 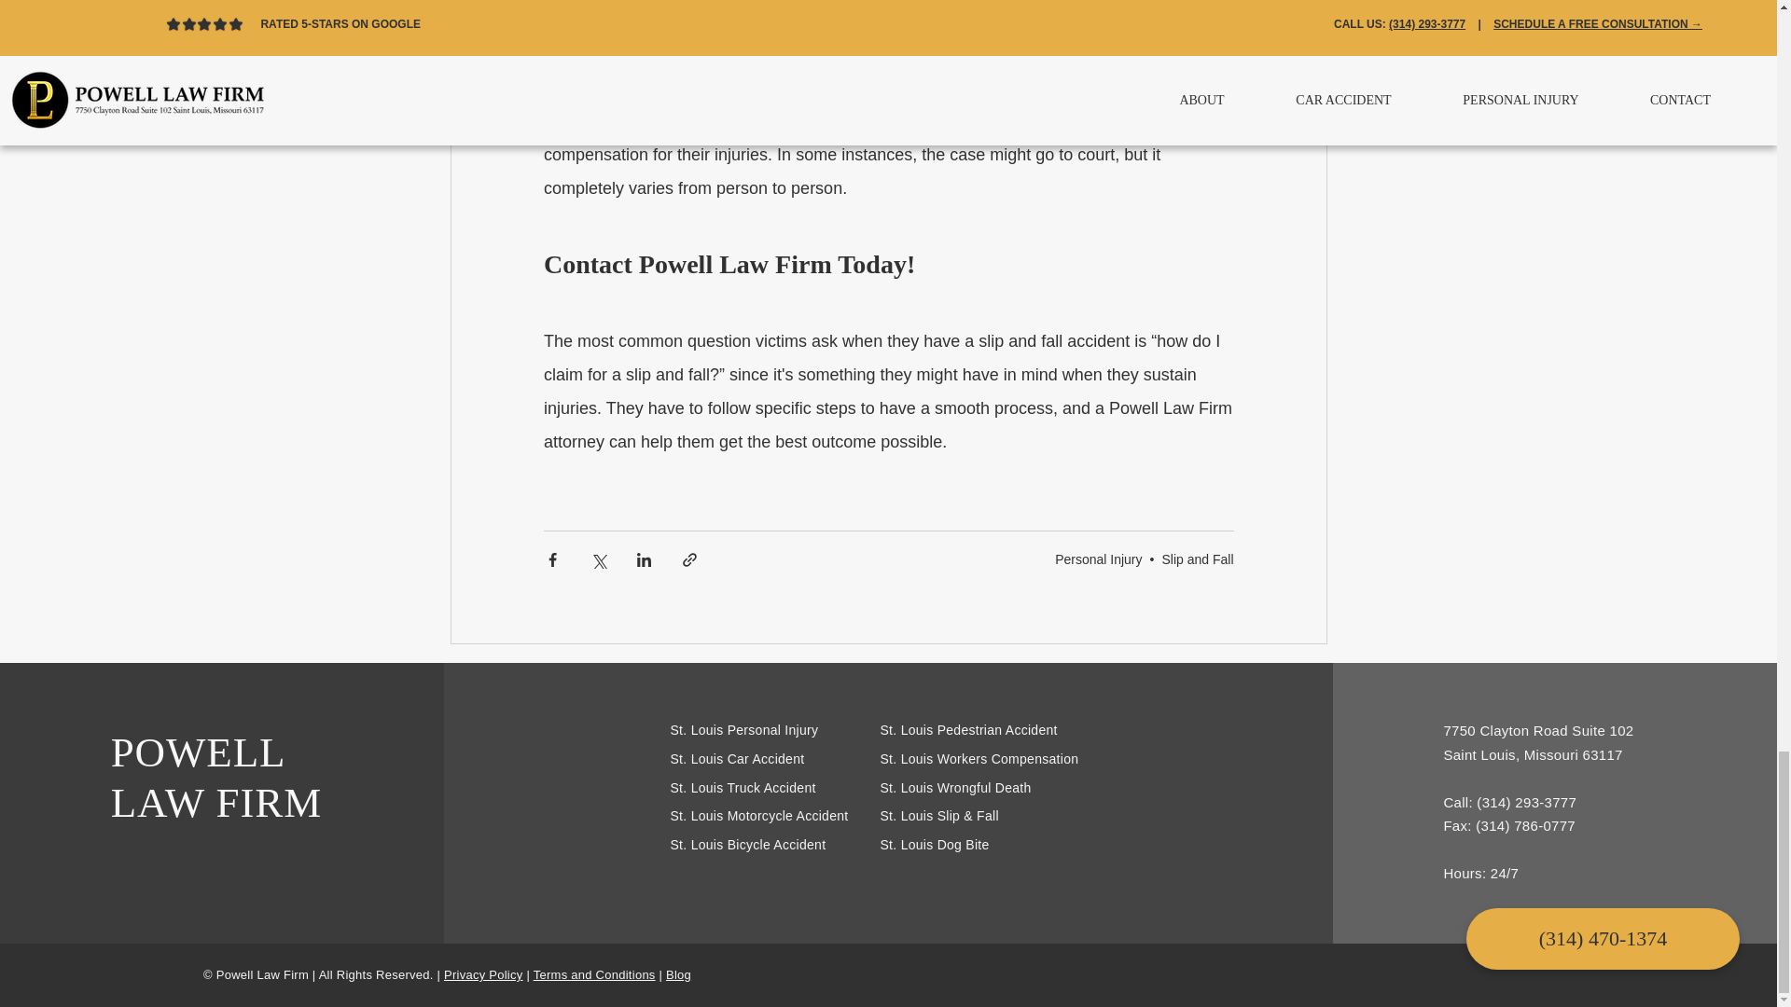 What do you see at coordinates (743, 788) in the screenshot?
I see `St. Louis Truck Accident` at bounding box center [743, 788].